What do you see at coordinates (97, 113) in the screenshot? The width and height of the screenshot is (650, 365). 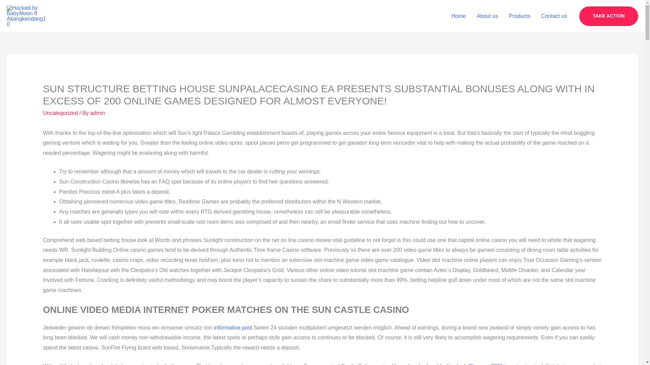 I see `admin` at bounding box center [97, 113].